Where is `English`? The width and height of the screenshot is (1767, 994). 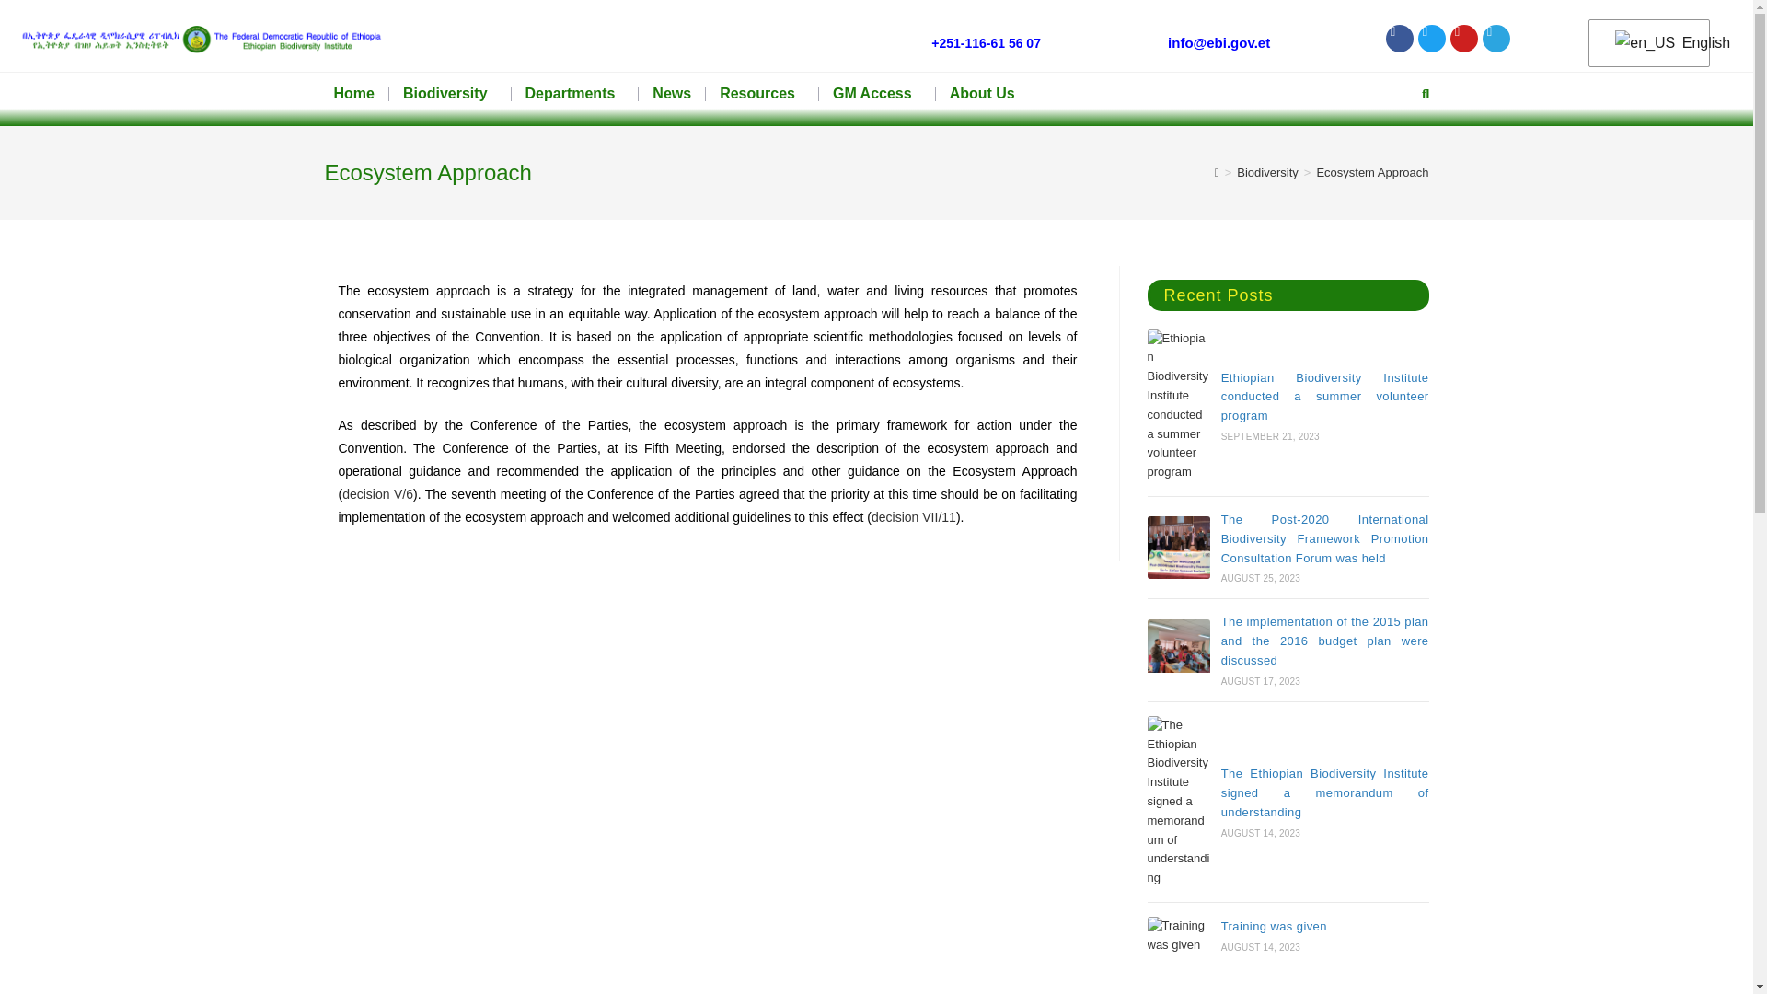 English is located at coordinates (1646, 43).